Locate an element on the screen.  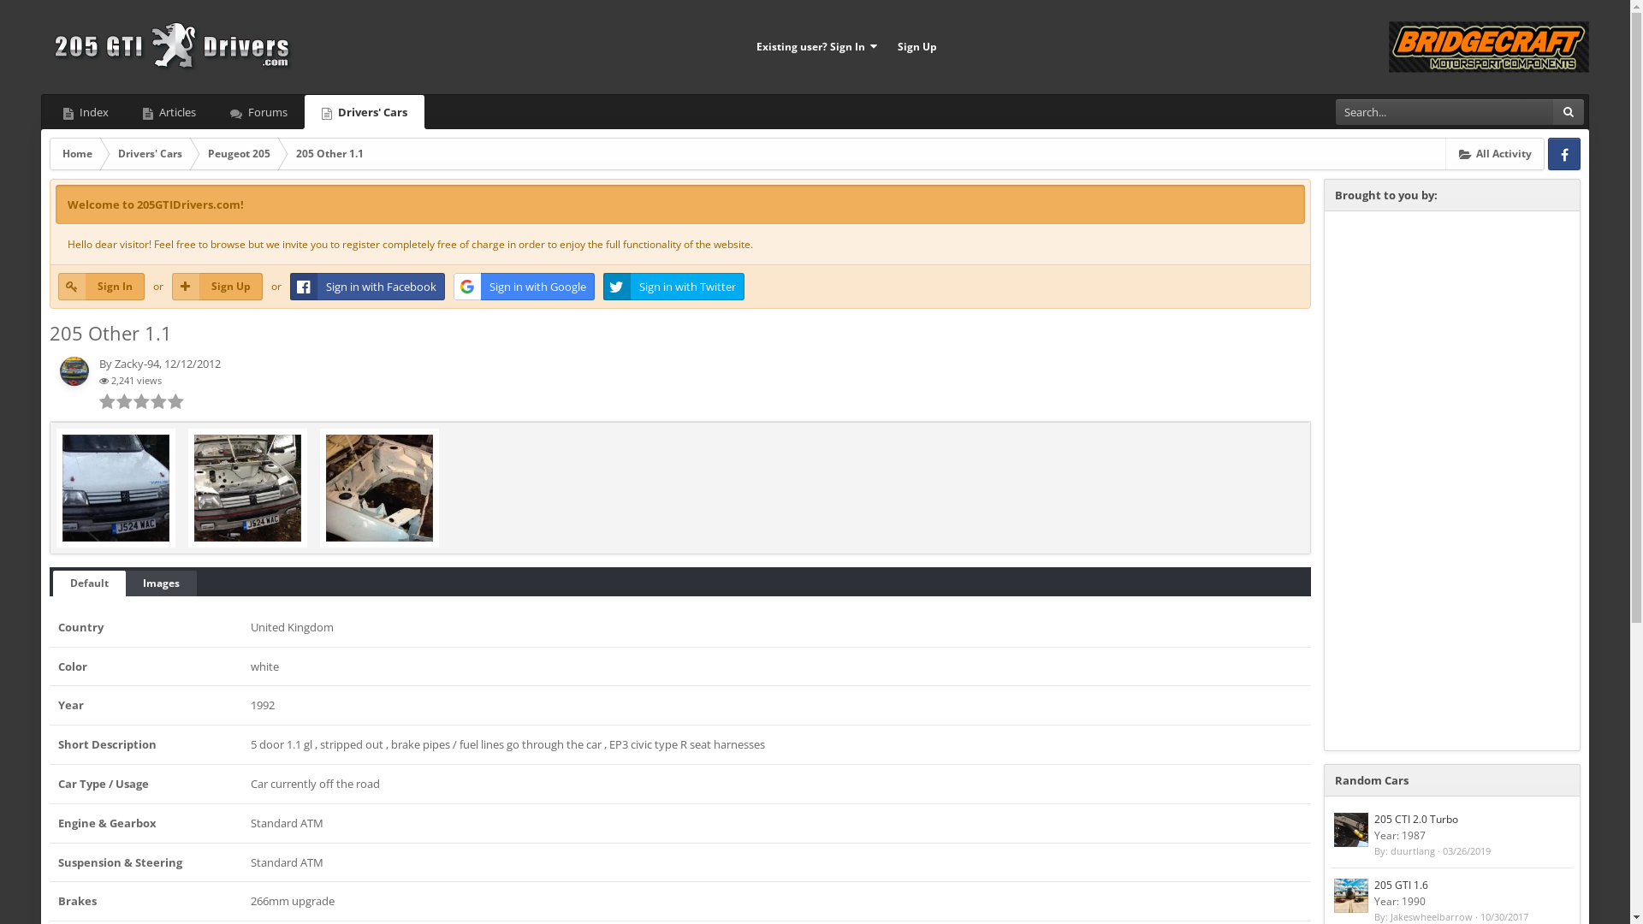
Drivers' Cars is located at coordinates (150, 154).